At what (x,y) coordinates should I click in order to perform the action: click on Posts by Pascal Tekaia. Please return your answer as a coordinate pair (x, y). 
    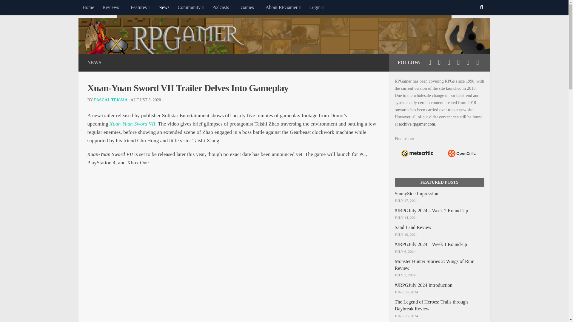
    Looking at the image, I should click on (111, 100).